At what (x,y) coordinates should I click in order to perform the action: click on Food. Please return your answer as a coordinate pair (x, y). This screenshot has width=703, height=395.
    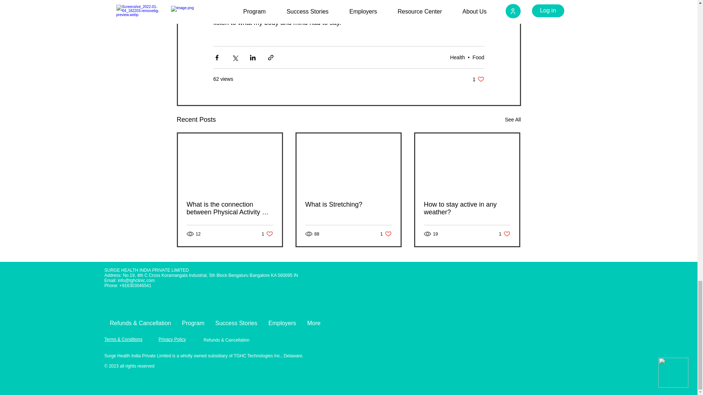
    Looking at the image, I should click on (467, 208).